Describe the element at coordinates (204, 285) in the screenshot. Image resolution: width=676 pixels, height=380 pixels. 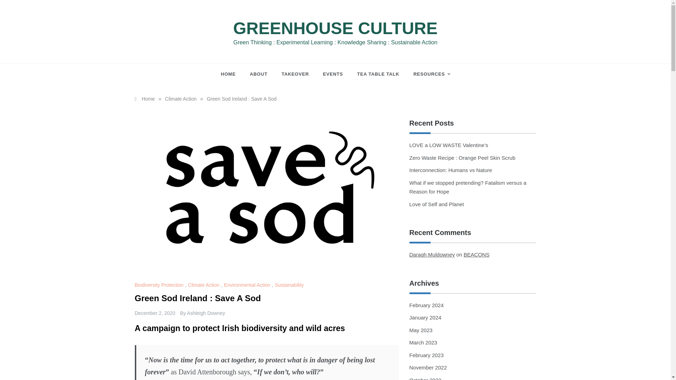
I see `Climate Action` at that location.